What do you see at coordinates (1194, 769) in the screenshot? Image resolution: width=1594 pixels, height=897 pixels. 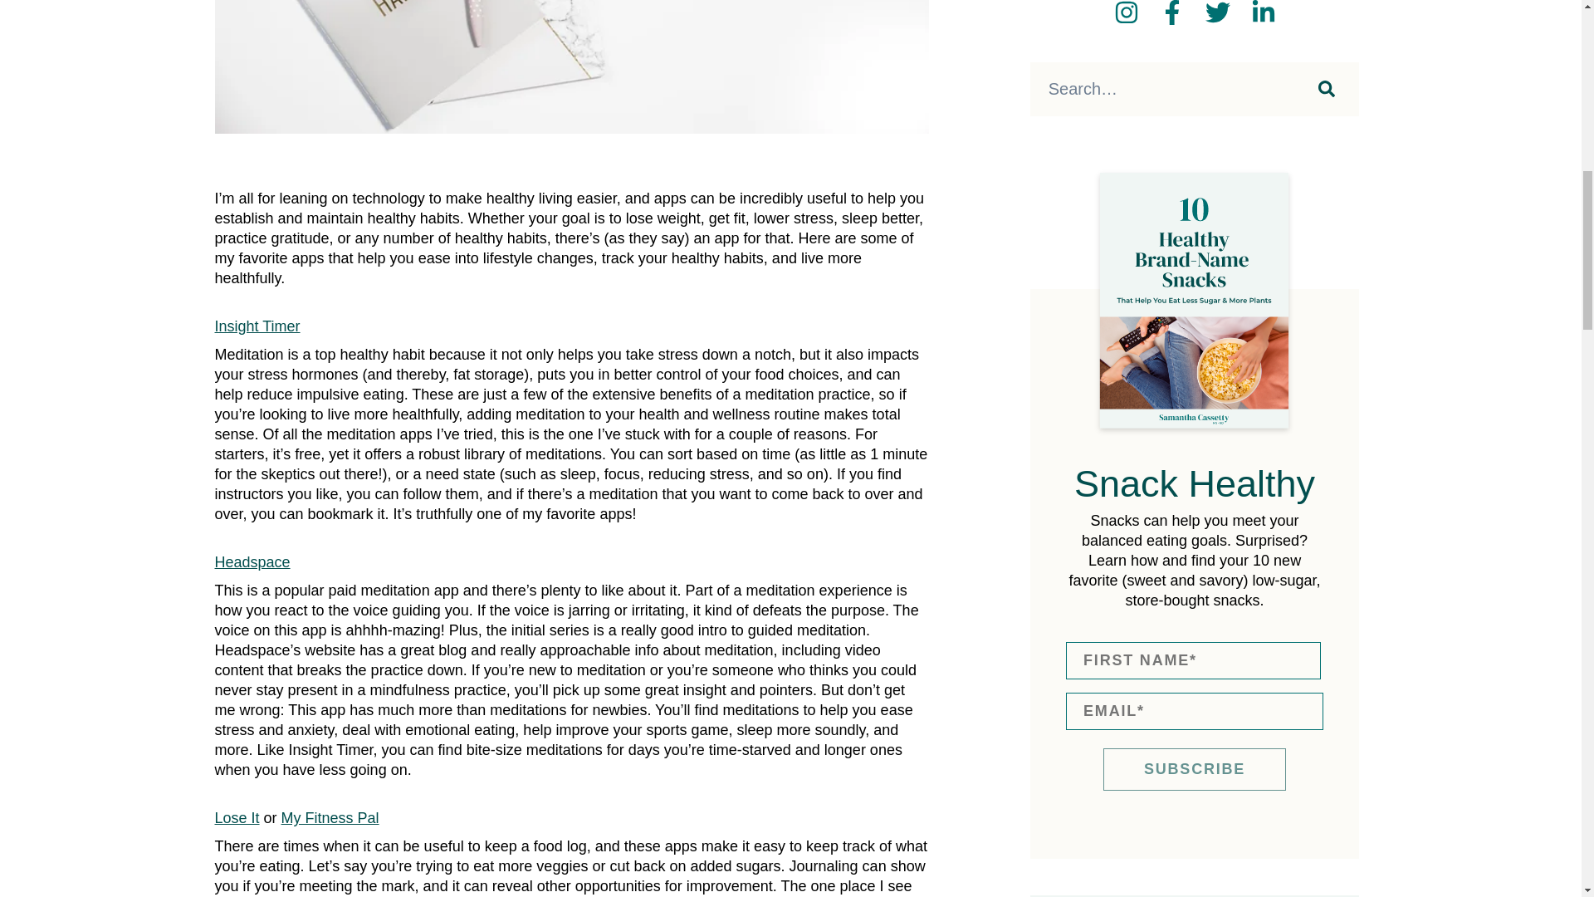 I see `SUBSCRIBE` at bounding box center [1194, 769].